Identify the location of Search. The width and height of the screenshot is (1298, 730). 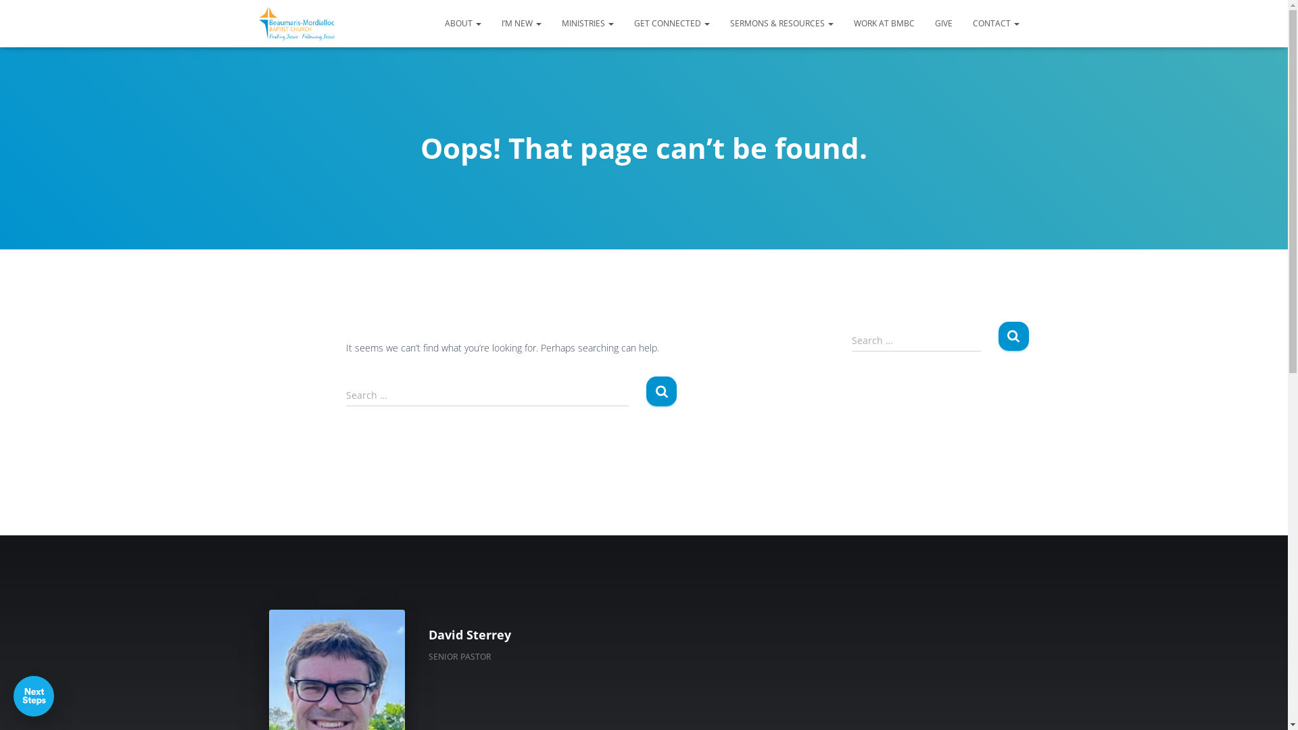
(1013, 337).